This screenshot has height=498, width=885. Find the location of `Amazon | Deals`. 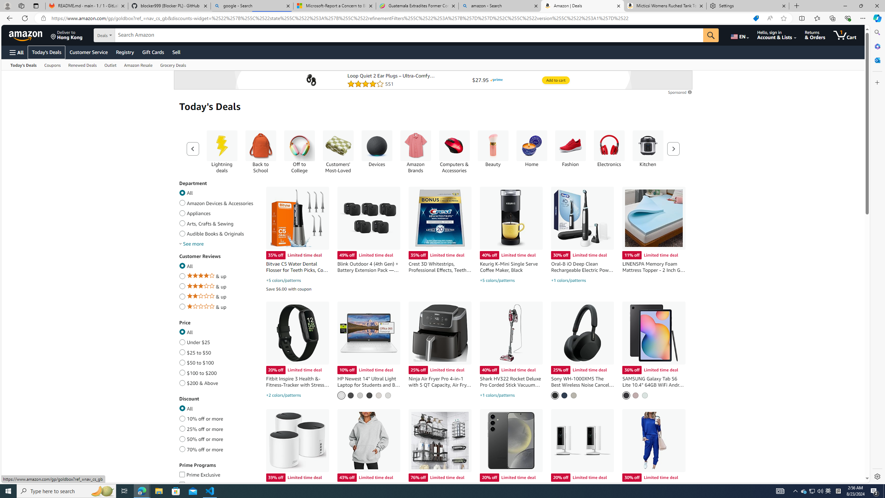

Amazon | Deals is located at coordinates (582, 6).